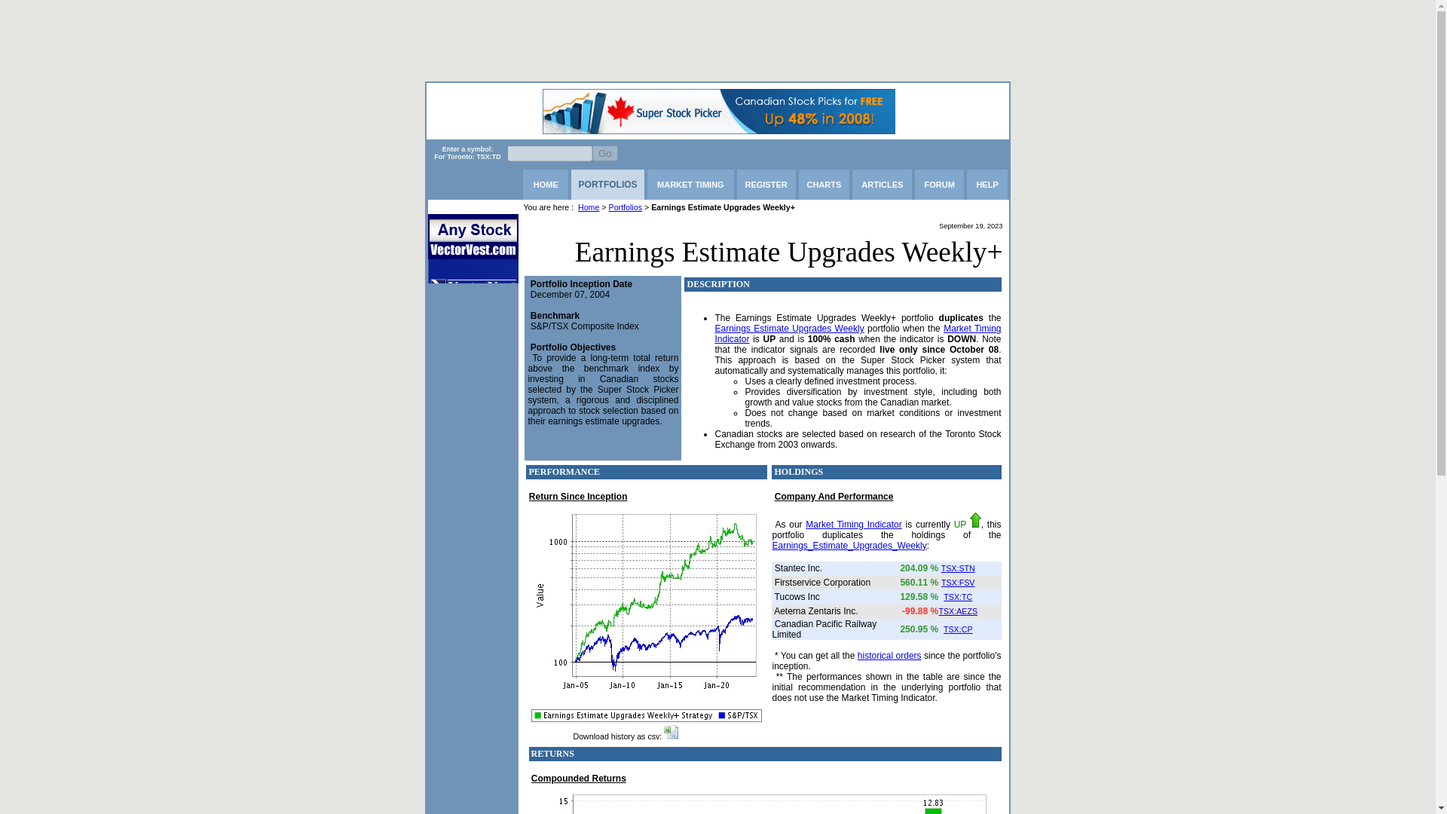  Describe the element at coordinates (889, 655) in the screenshot. I see `historical orders` at that location.